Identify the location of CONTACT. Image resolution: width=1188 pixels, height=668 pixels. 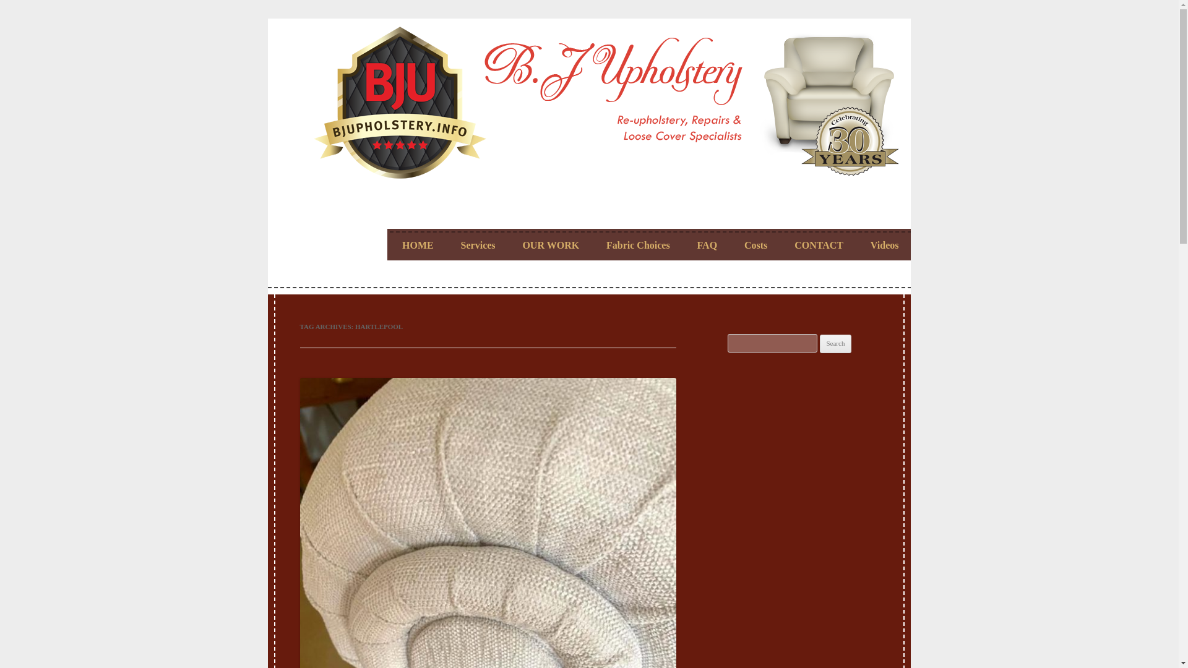
(819, 245).